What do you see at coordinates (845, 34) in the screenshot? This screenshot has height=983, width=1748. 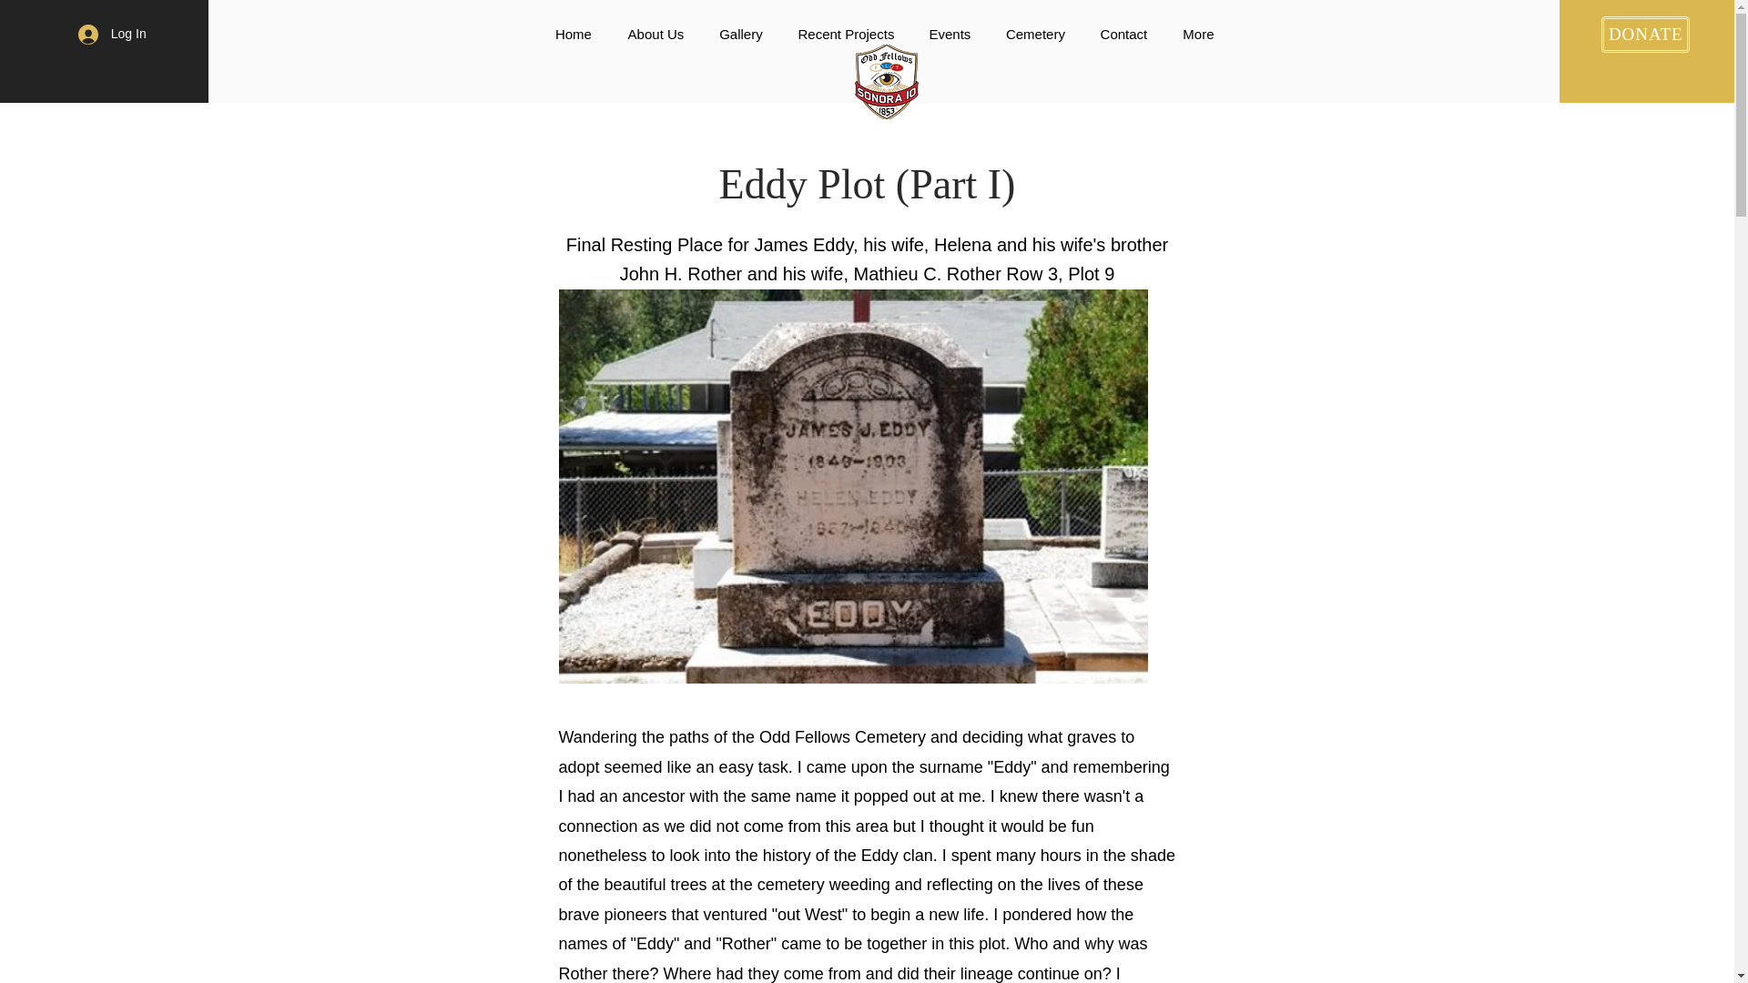 I see `Recent Projects` at bounding box center [845, 34].